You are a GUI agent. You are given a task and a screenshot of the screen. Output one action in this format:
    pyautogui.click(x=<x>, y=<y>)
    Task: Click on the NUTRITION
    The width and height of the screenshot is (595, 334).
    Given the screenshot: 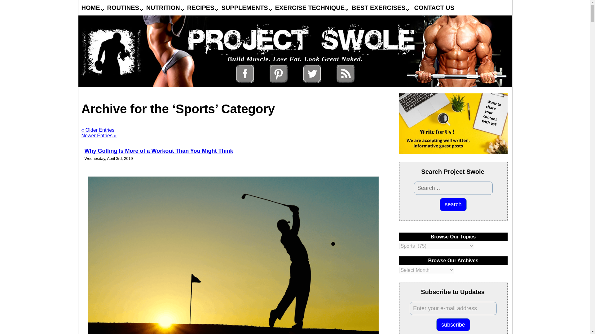 What is the action you would take?
    pyautogui.click(x=163, y=7)
    